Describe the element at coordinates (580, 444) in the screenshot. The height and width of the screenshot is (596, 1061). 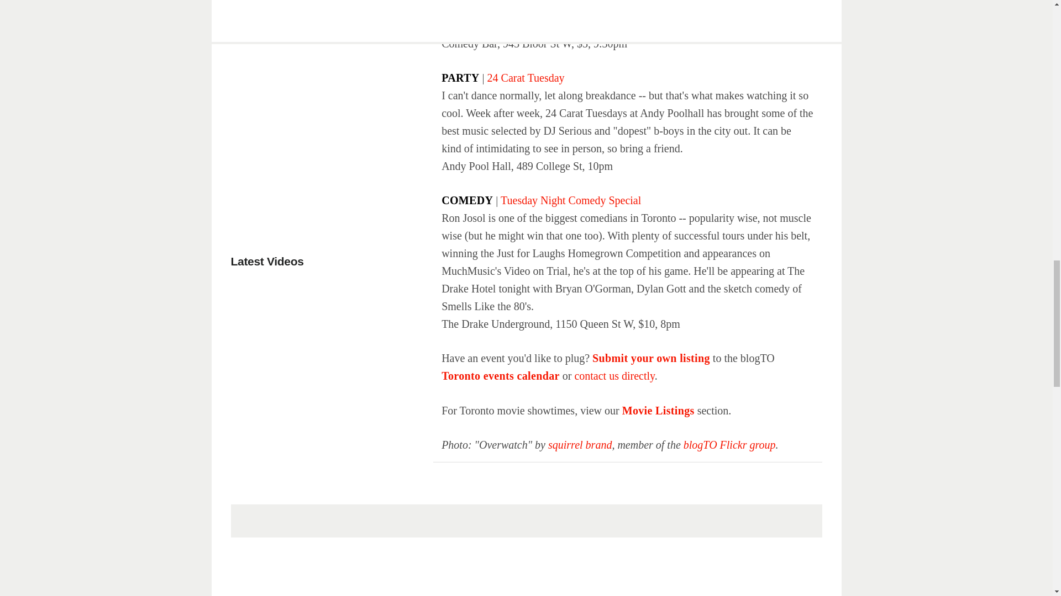
I see `squirrel brand` at that location.